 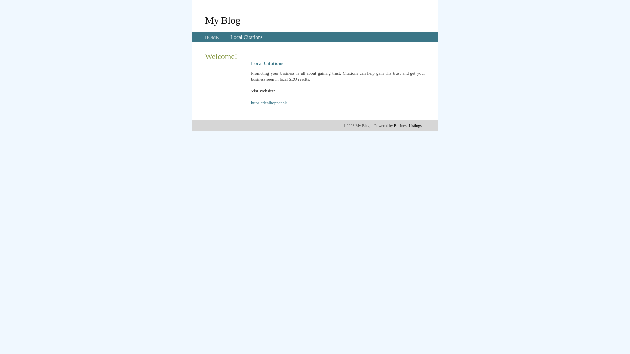 What do you see at coordinates (223, 20) in the screenshot?
I see `My Blog` at bounding box center [223, 20].